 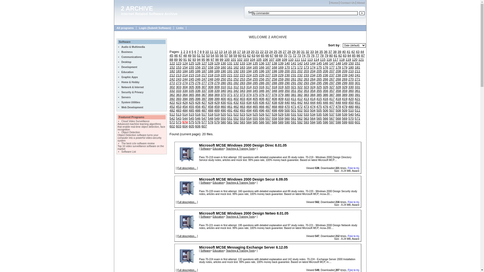 What do you see at coordinates (338, 67) in the screenshot?
I see `178` at bounding box center [338, 67].